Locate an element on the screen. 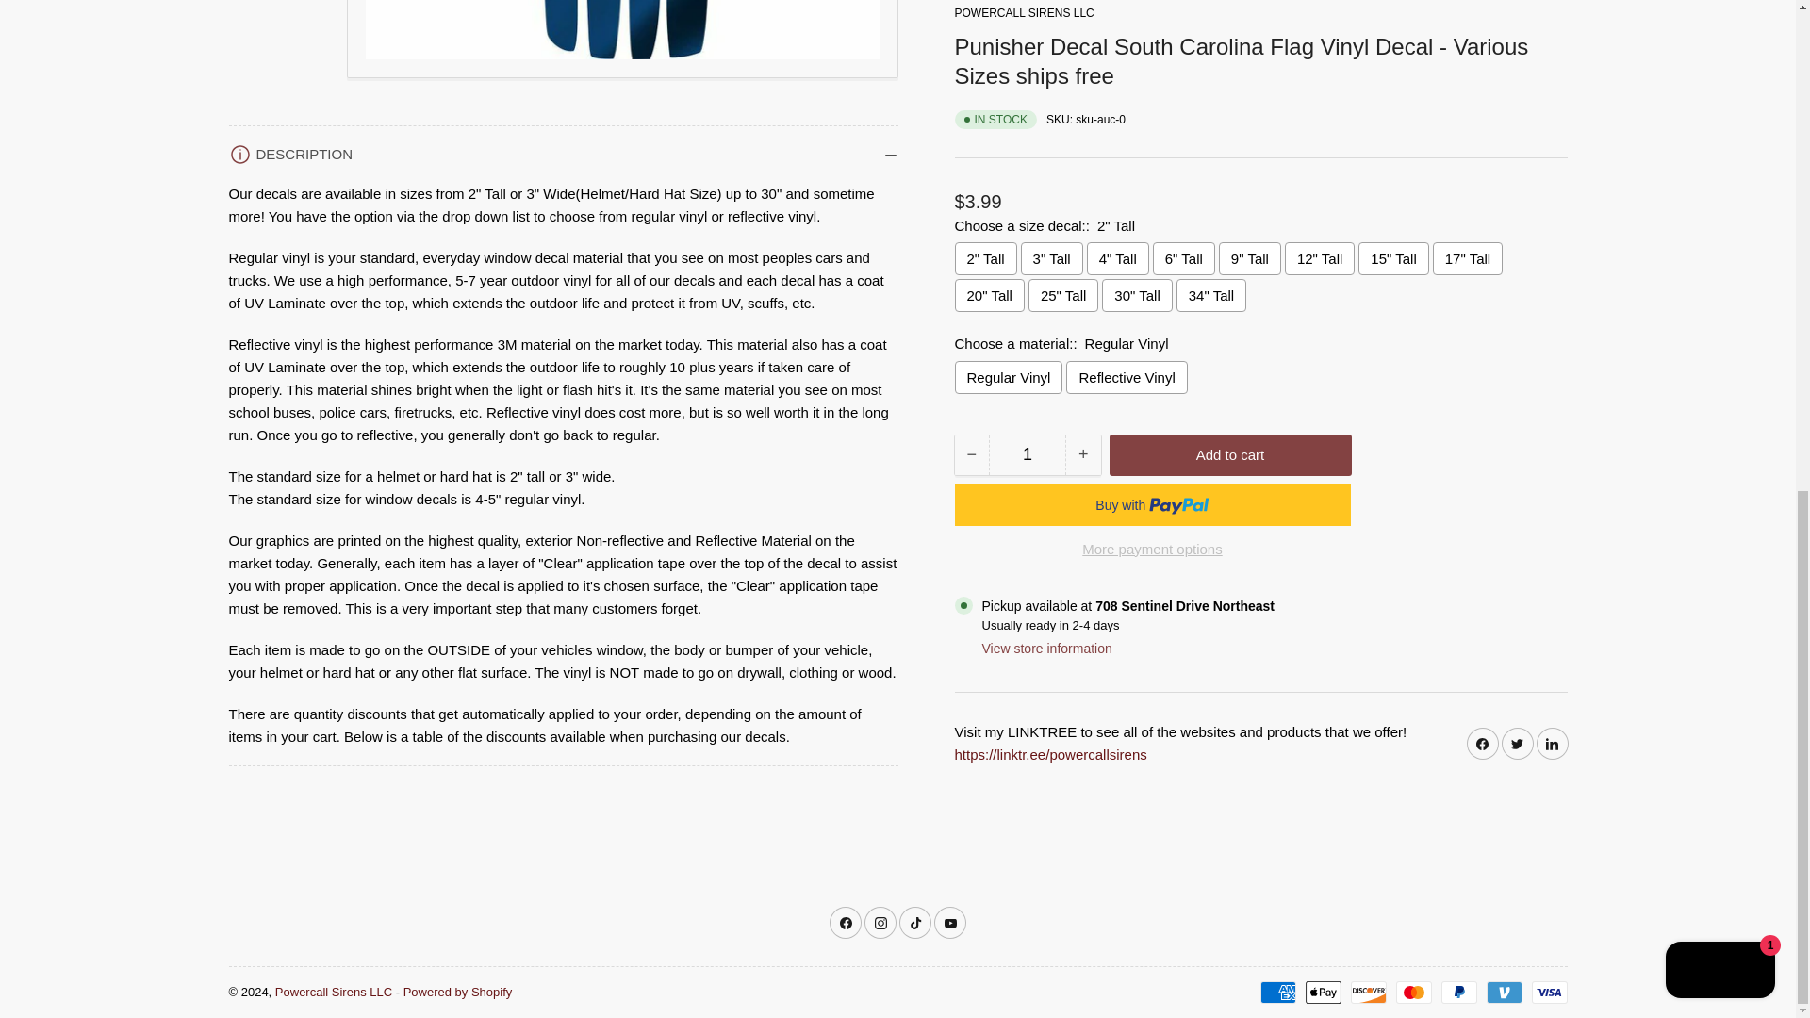 This screenshot has height=1018, width=1810. Shopify online store chat is located at coordinates (1719, 28).